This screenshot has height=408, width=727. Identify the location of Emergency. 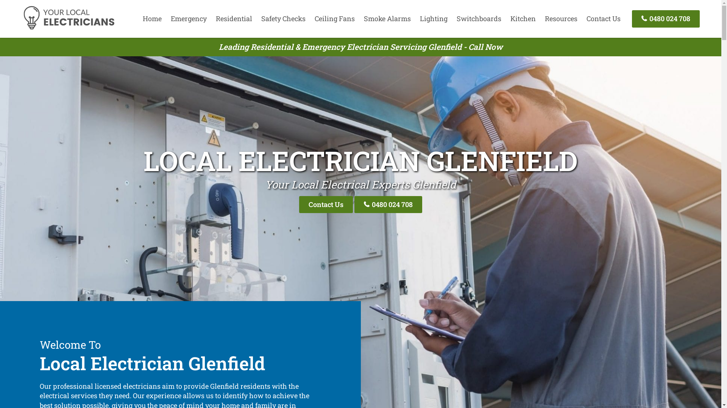
(189, 19).